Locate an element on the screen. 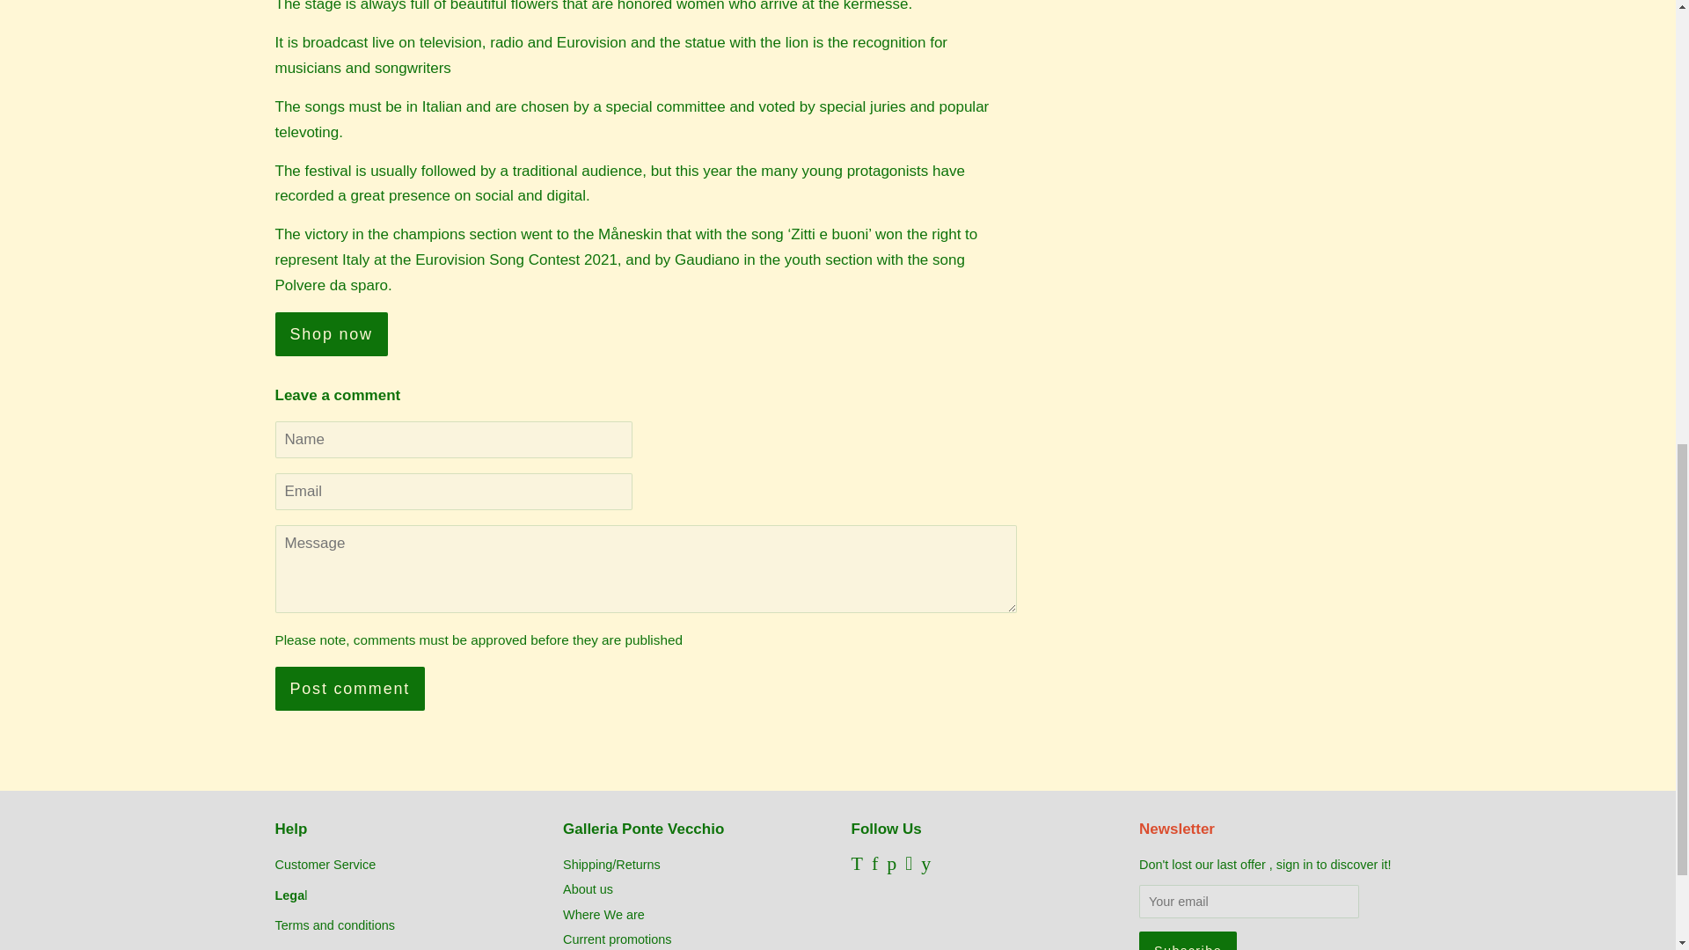 This screenshot has width=1689, height=950. ceramichepontevecchio.com on YouTube is located at coordinates (925, 866).